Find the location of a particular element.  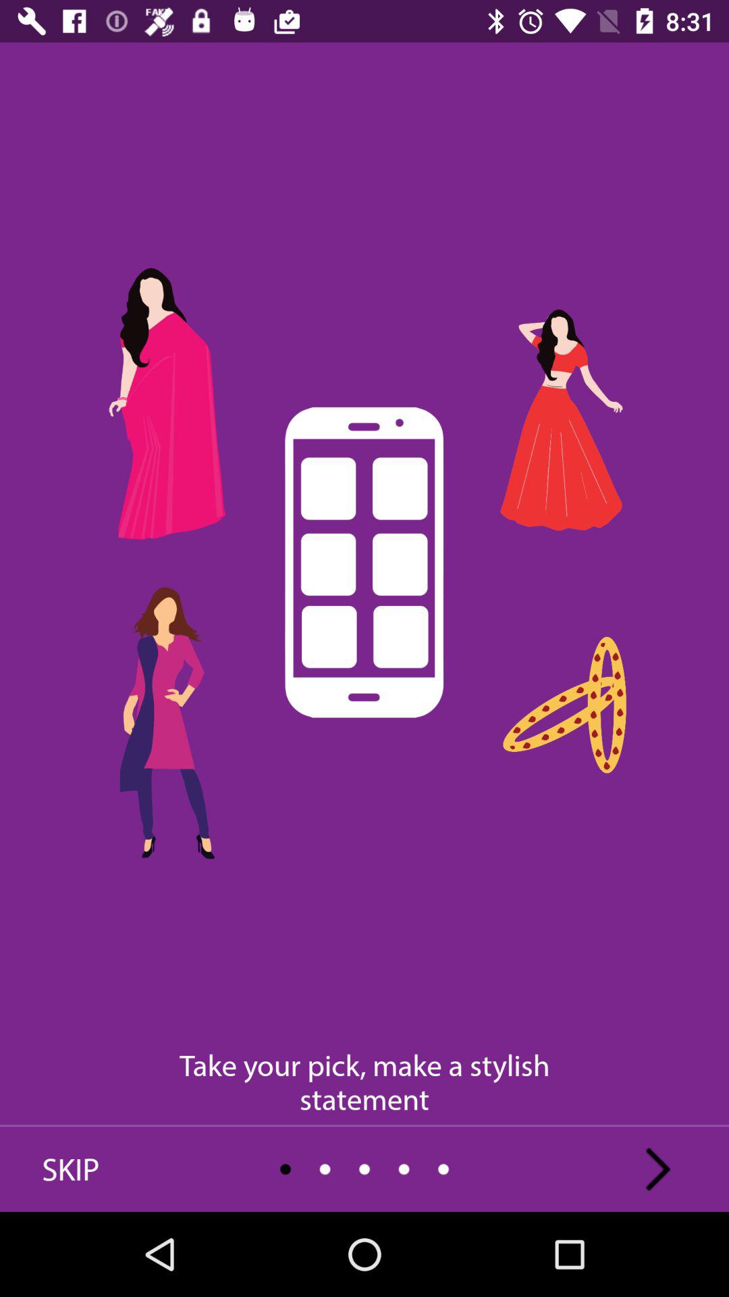

choose the icon to the left of take your pick icon is located at coordinates (71, 1169).